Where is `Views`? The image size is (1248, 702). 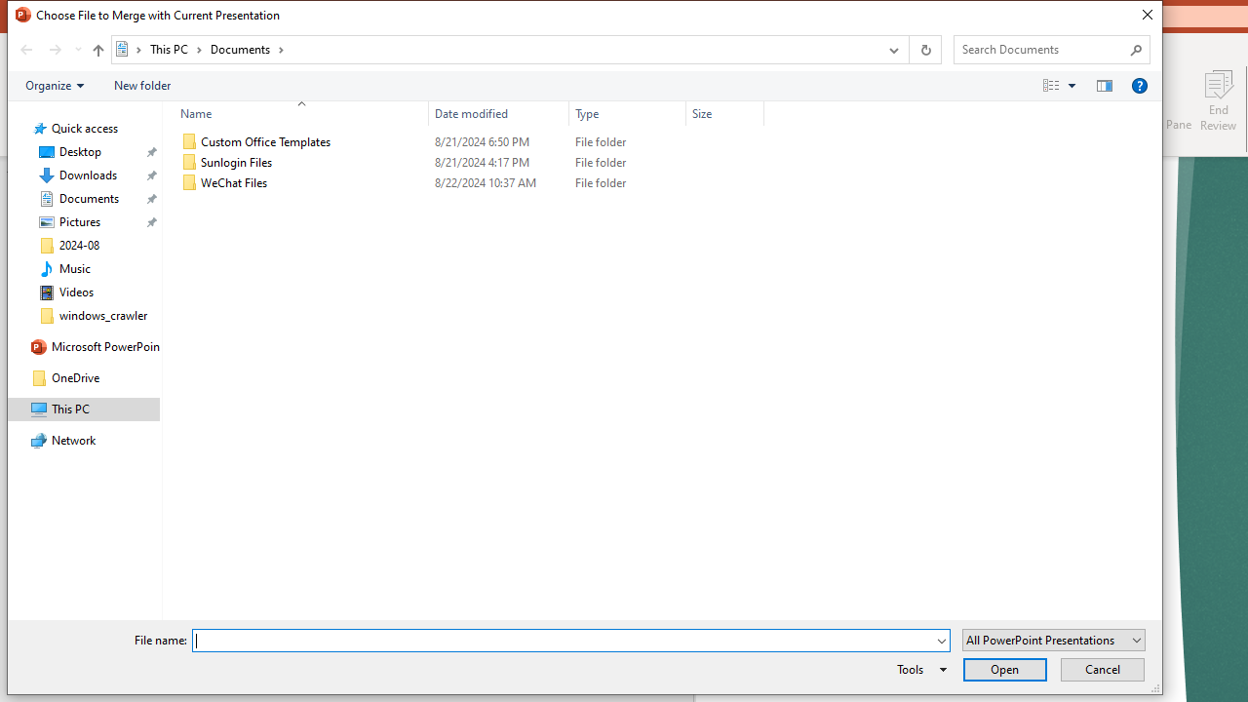 Views is located at coordinates (1063, 85).